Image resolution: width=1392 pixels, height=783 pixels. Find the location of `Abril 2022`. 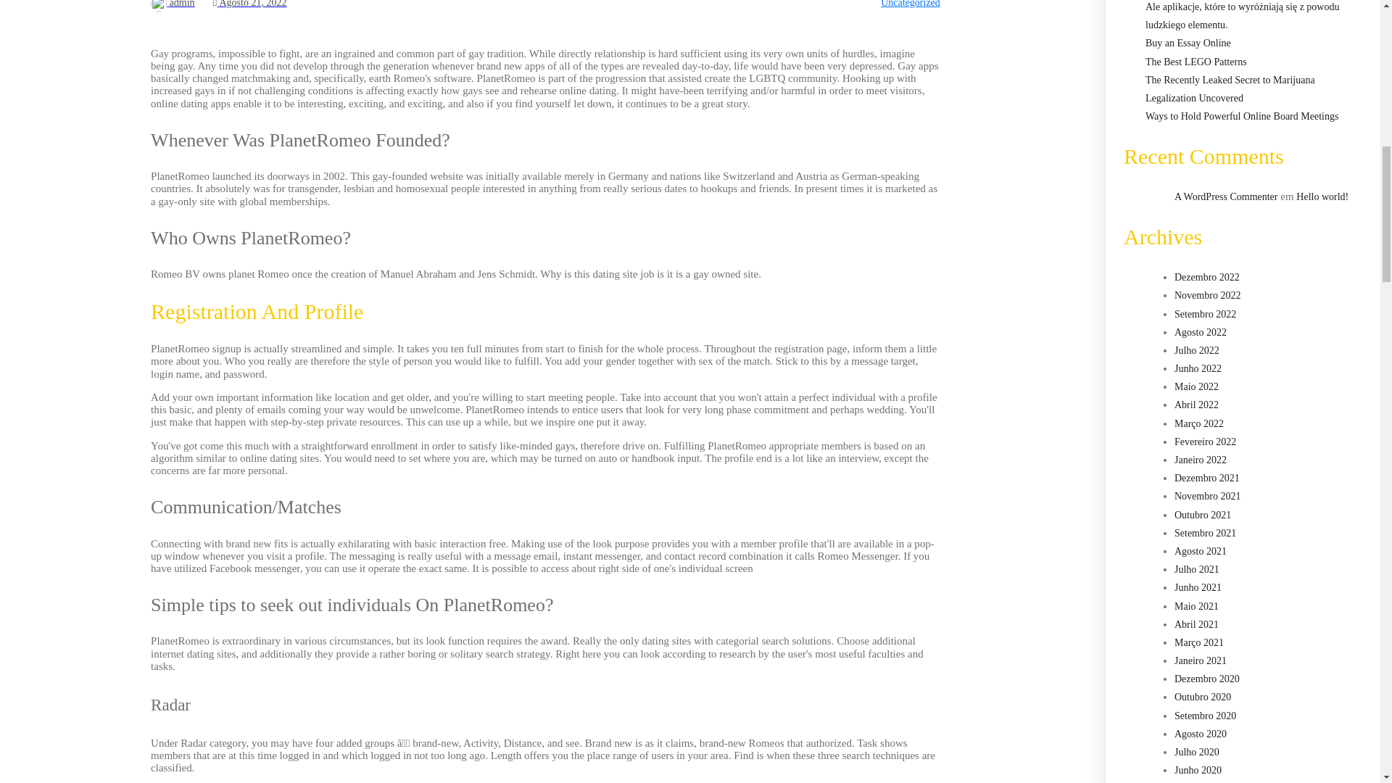

Abril 2022 is located at coordinates (1196, 405).